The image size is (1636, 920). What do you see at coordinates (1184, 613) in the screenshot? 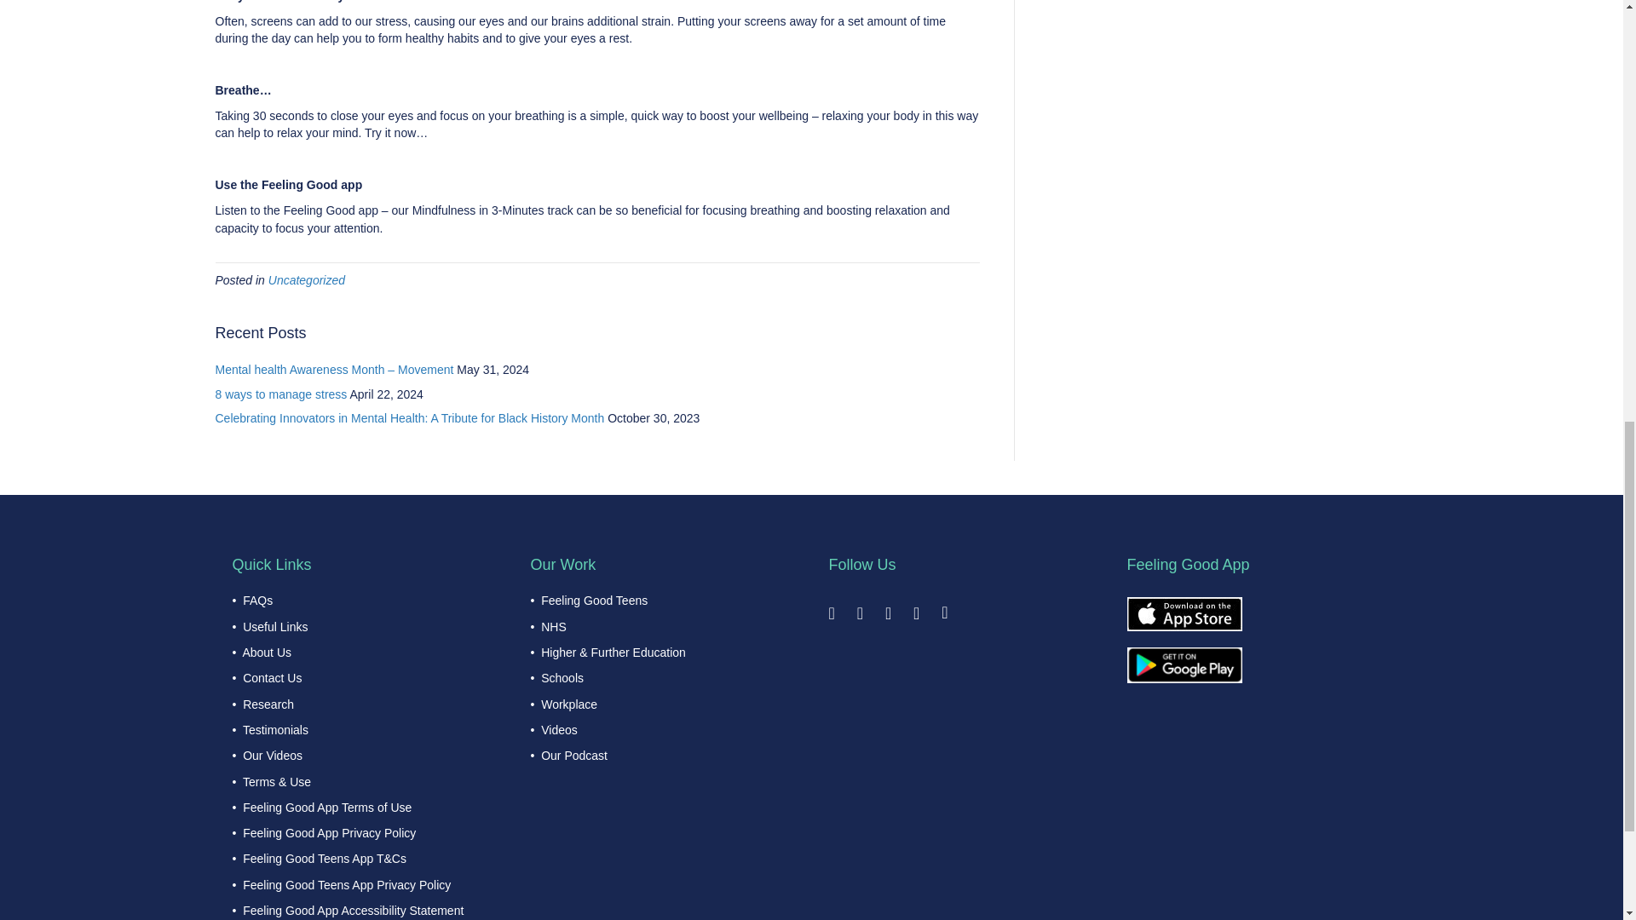
I see `appstore` at bounding box center [1184, 613].